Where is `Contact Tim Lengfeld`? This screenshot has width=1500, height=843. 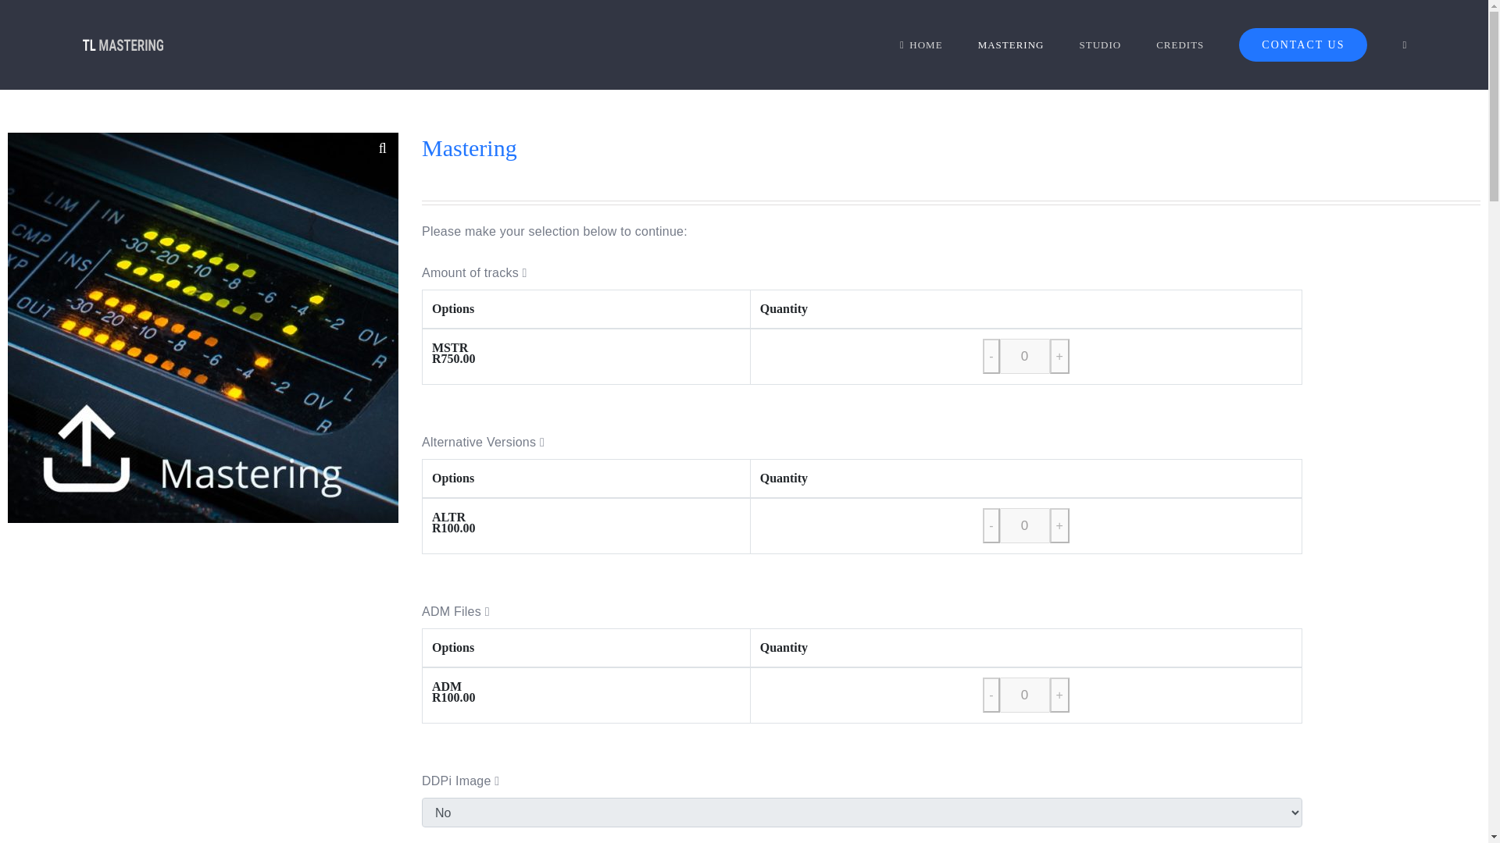 Contact Tim Lengfeld is located at coordinates (1302, 44).